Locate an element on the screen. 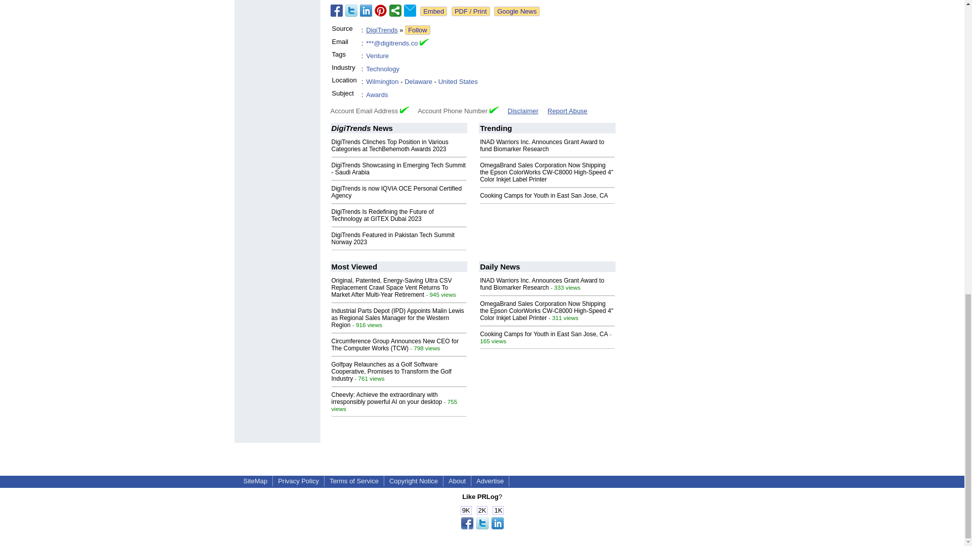 This screenshot has height=546, width=972. Embed is located at coordinates (433, 11).